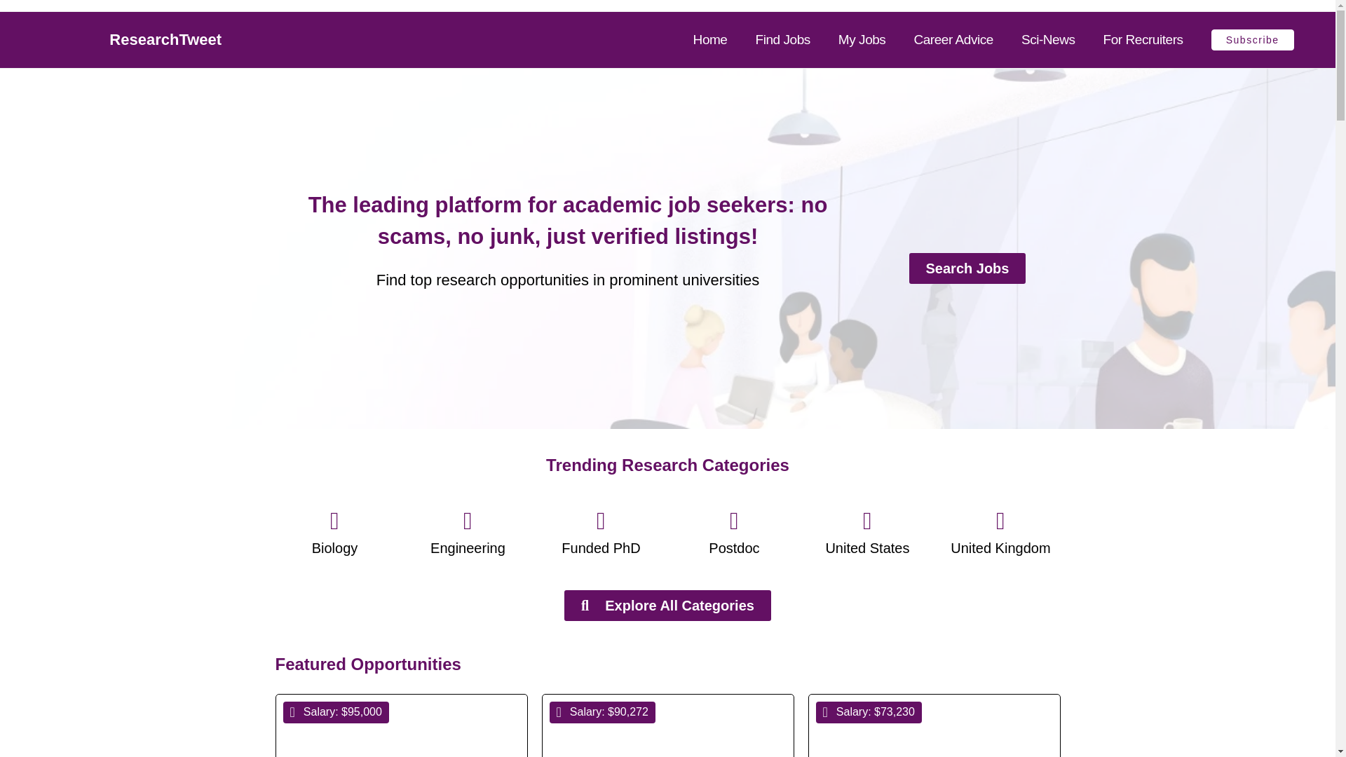 Image resolution: width=1346 pixels, height=757 pixels. Describe the element at coordinates (1143, 40) in the screenshot. I see `For Recruiters` at that location.